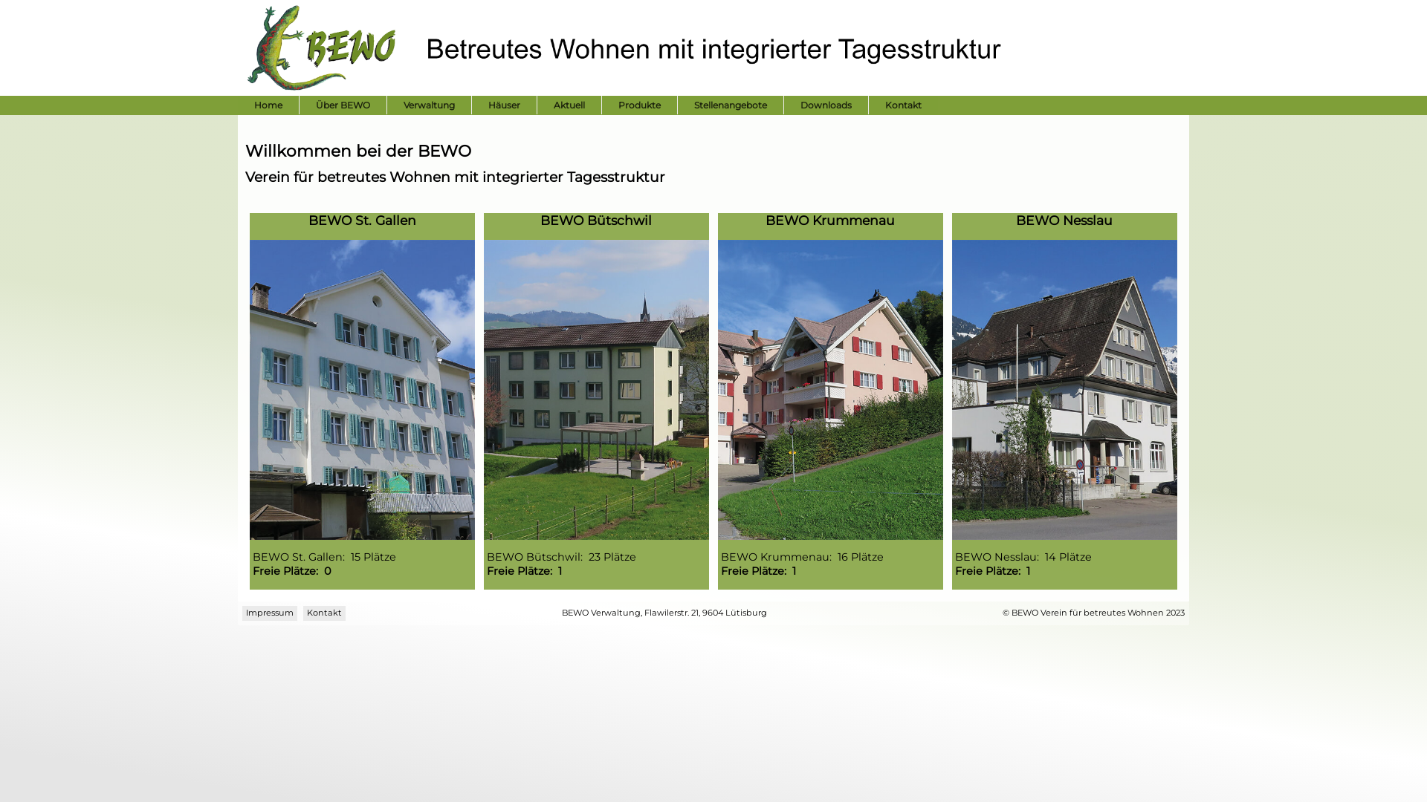  Describe the element at coordinates (430, 105) in the screenshot. I see `Verwaltung` at that location.